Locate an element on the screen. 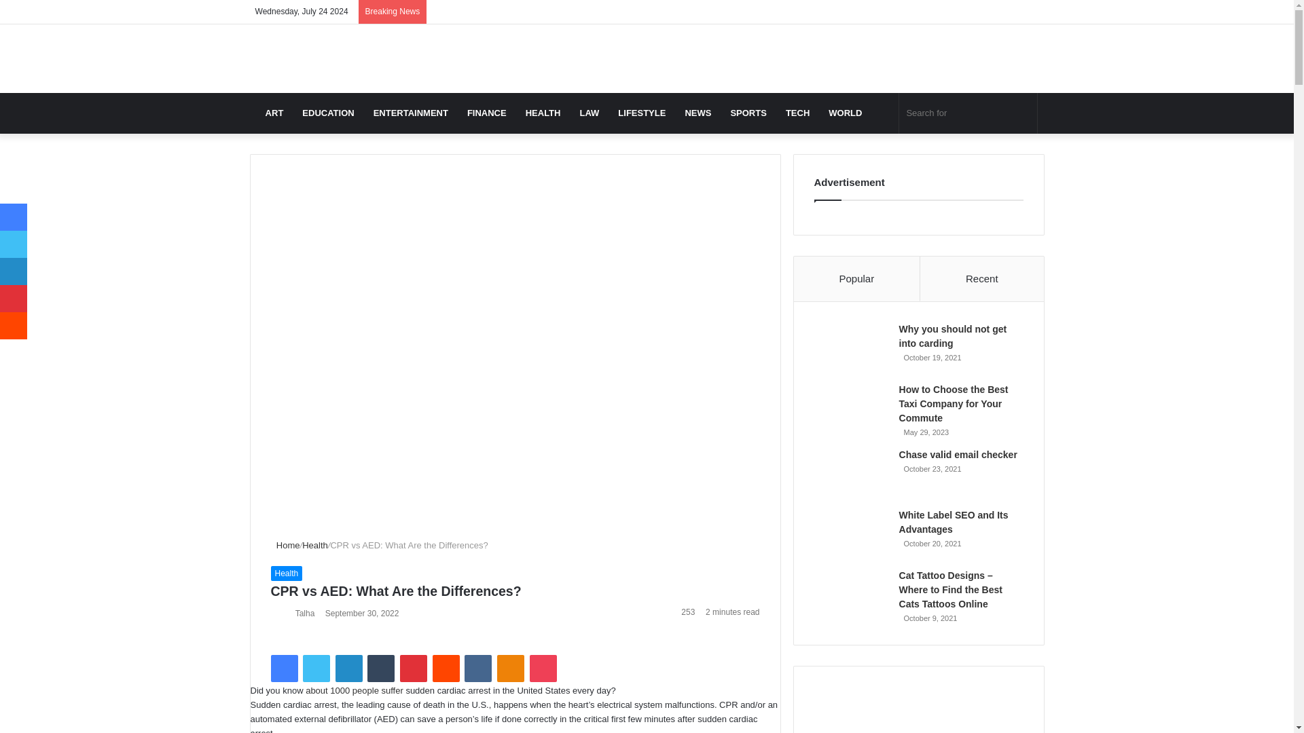  Facebook is located at coordinates (283, 669).